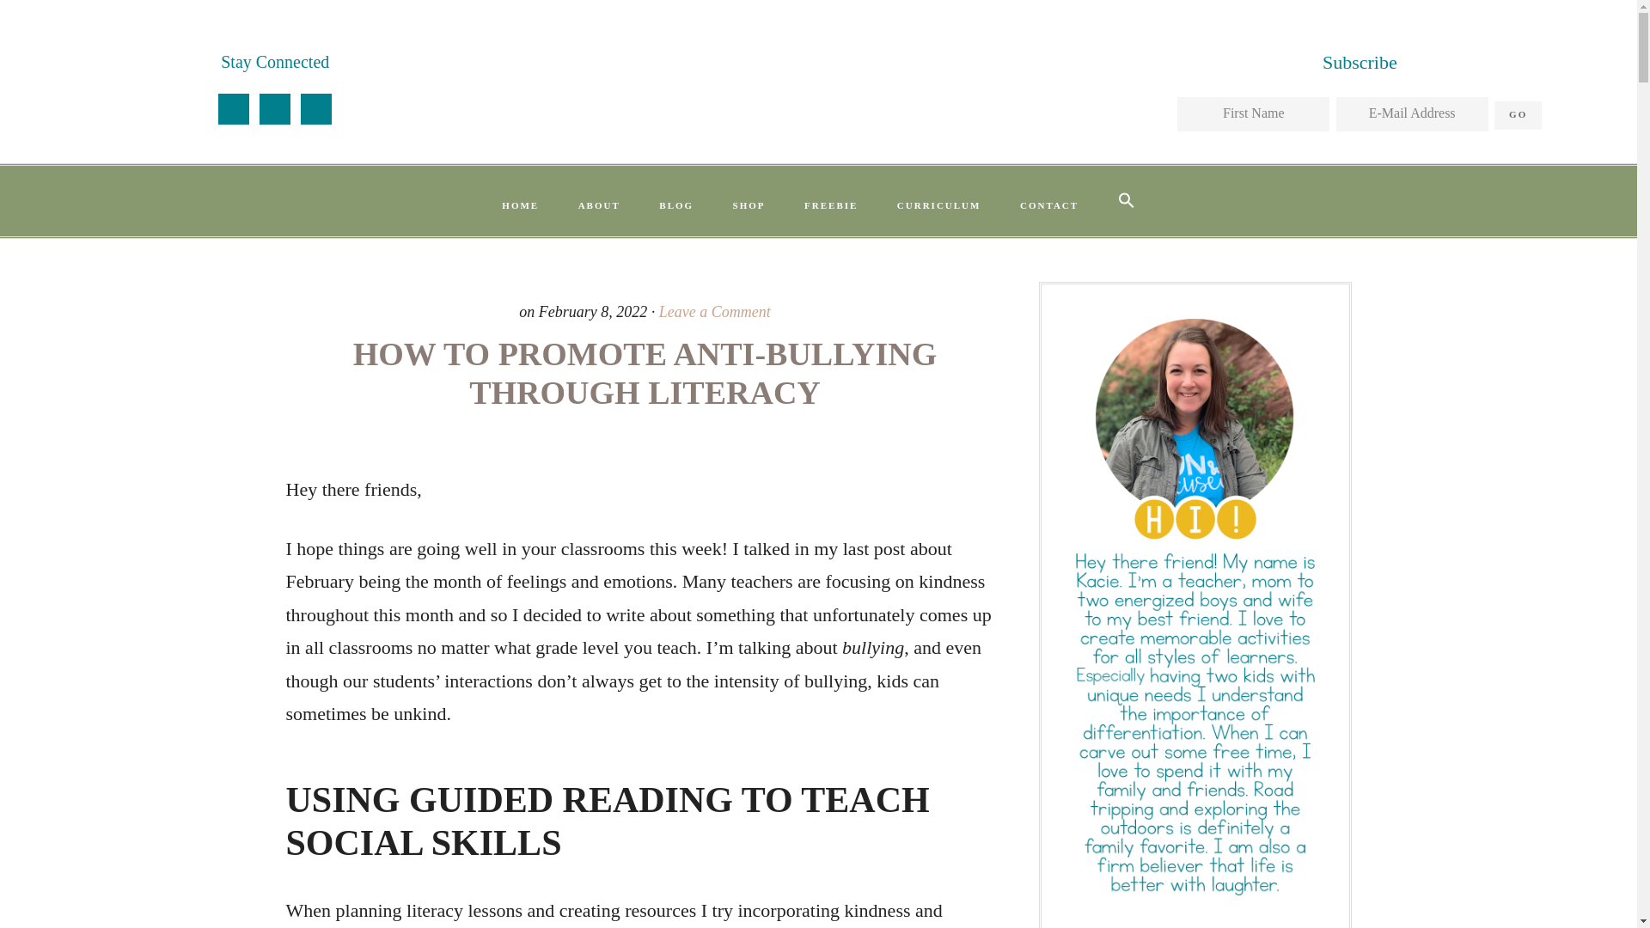 This screenshot has width=1650, height=928. Describe the element at coordinates (598, 206) in the screenshot. I see `ABOUT` at that location.